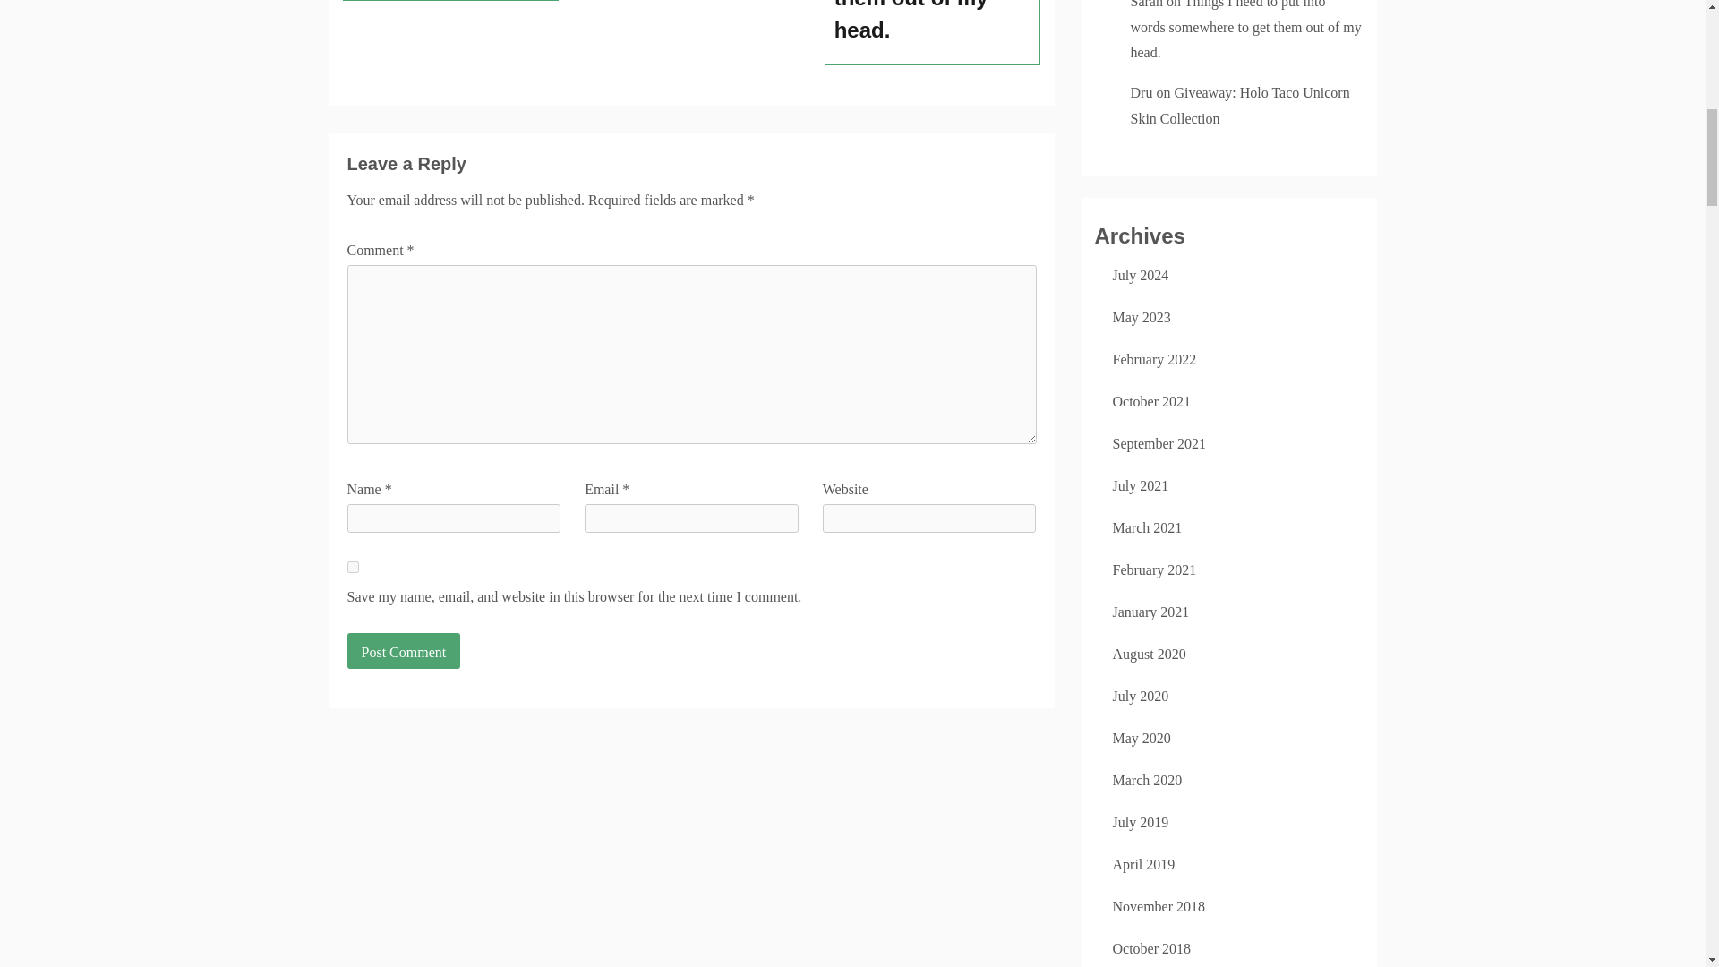 The width and height of the screenshot is (1719, 967). Describe the element at coordinates (1149, 654) in the screenshot. I see `August 2020` at that location.